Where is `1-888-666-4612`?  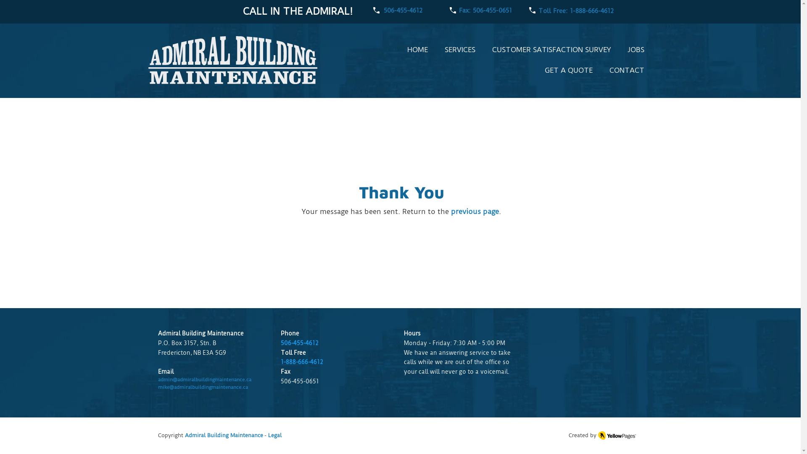 1-888-666-4612 is located at coordinates (302, 362).